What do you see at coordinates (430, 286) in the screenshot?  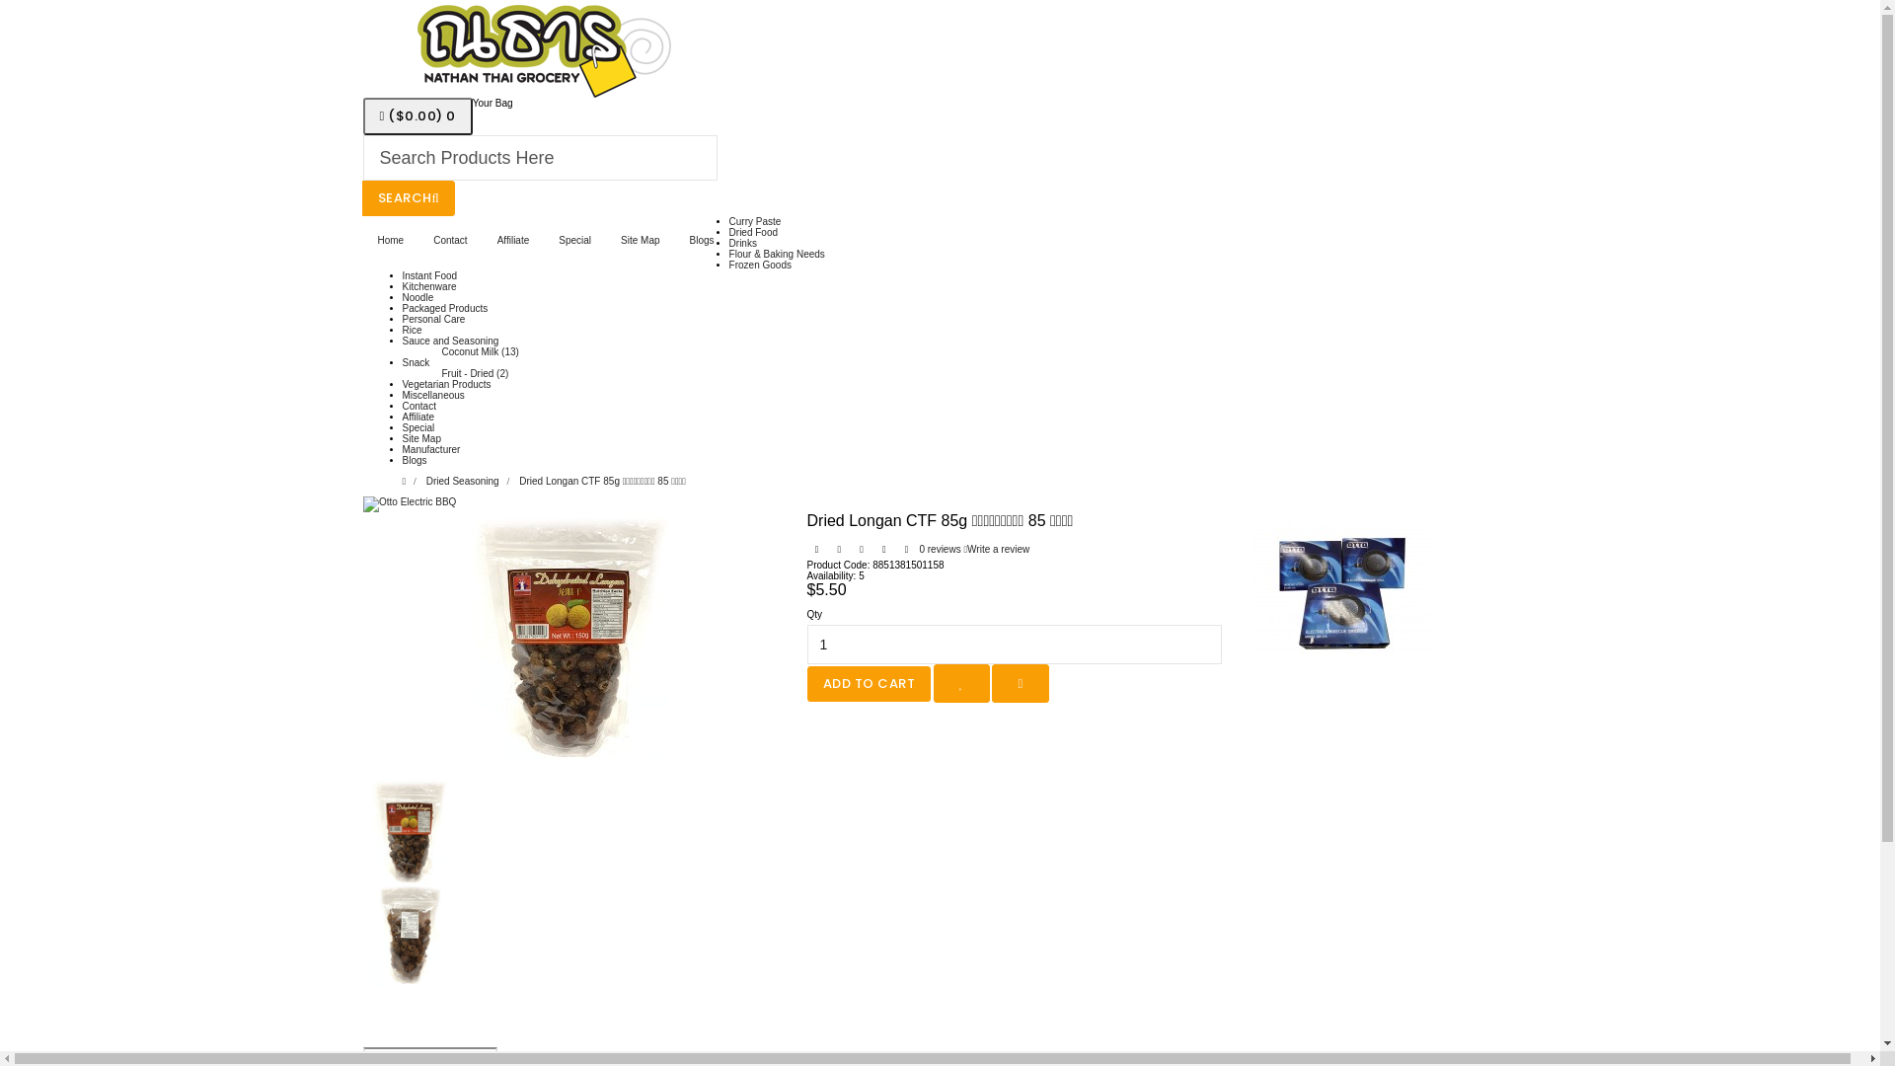 I see `Kitchenware` at bounding box center [430, 286].